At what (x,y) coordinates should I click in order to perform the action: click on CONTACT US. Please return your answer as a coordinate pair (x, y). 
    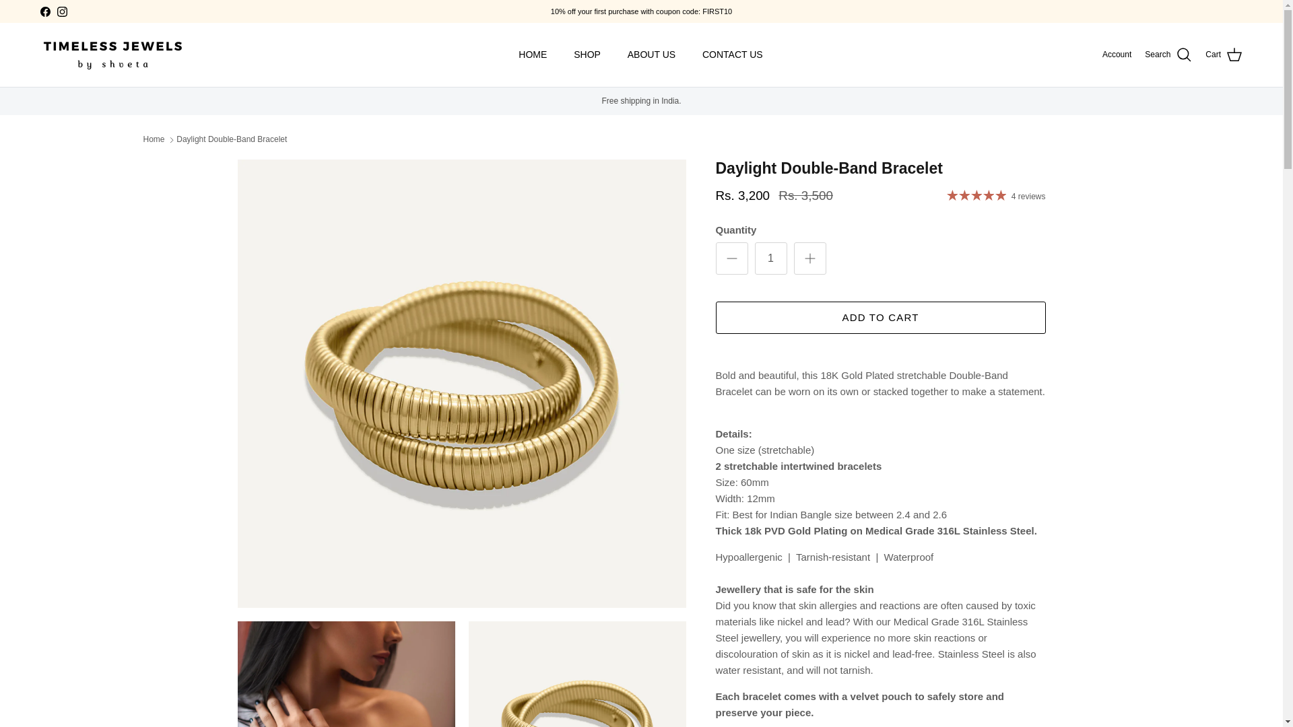
    Looking at the image, I should click on (733, 55).